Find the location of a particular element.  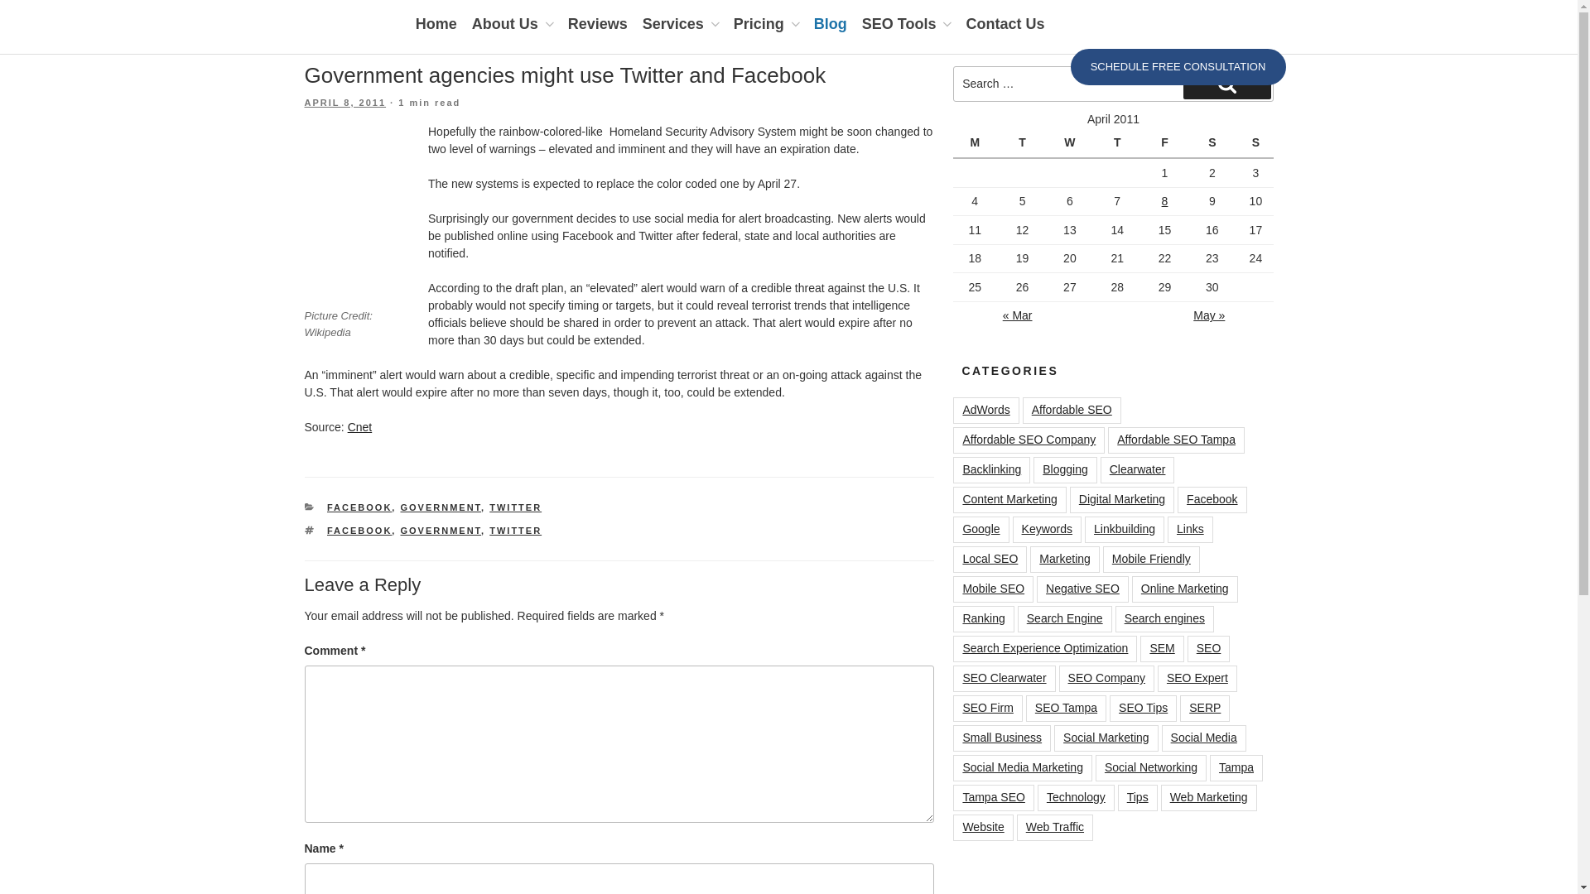

Monday is located at coordinates (976, 143).